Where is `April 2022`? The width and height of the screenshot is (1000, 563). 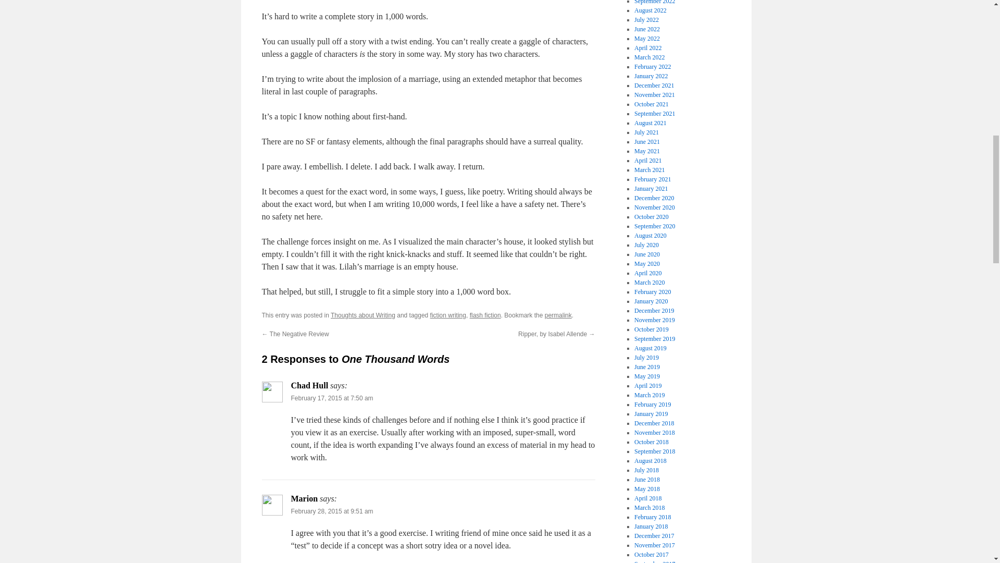 April 2022 is located at coordinates (647, 48).